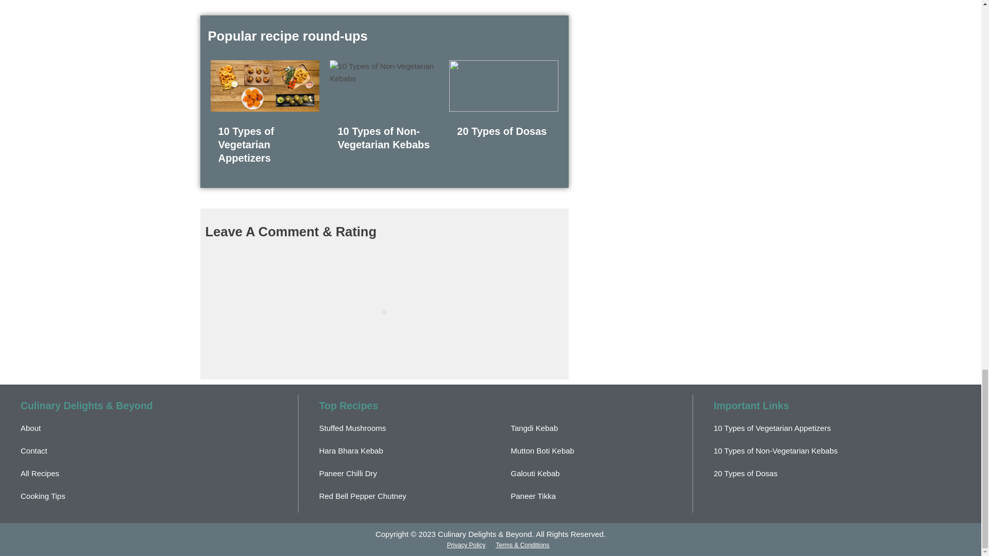 The image size is (989, 556). I want to click on Paneer Tikka, so click(534, 496).